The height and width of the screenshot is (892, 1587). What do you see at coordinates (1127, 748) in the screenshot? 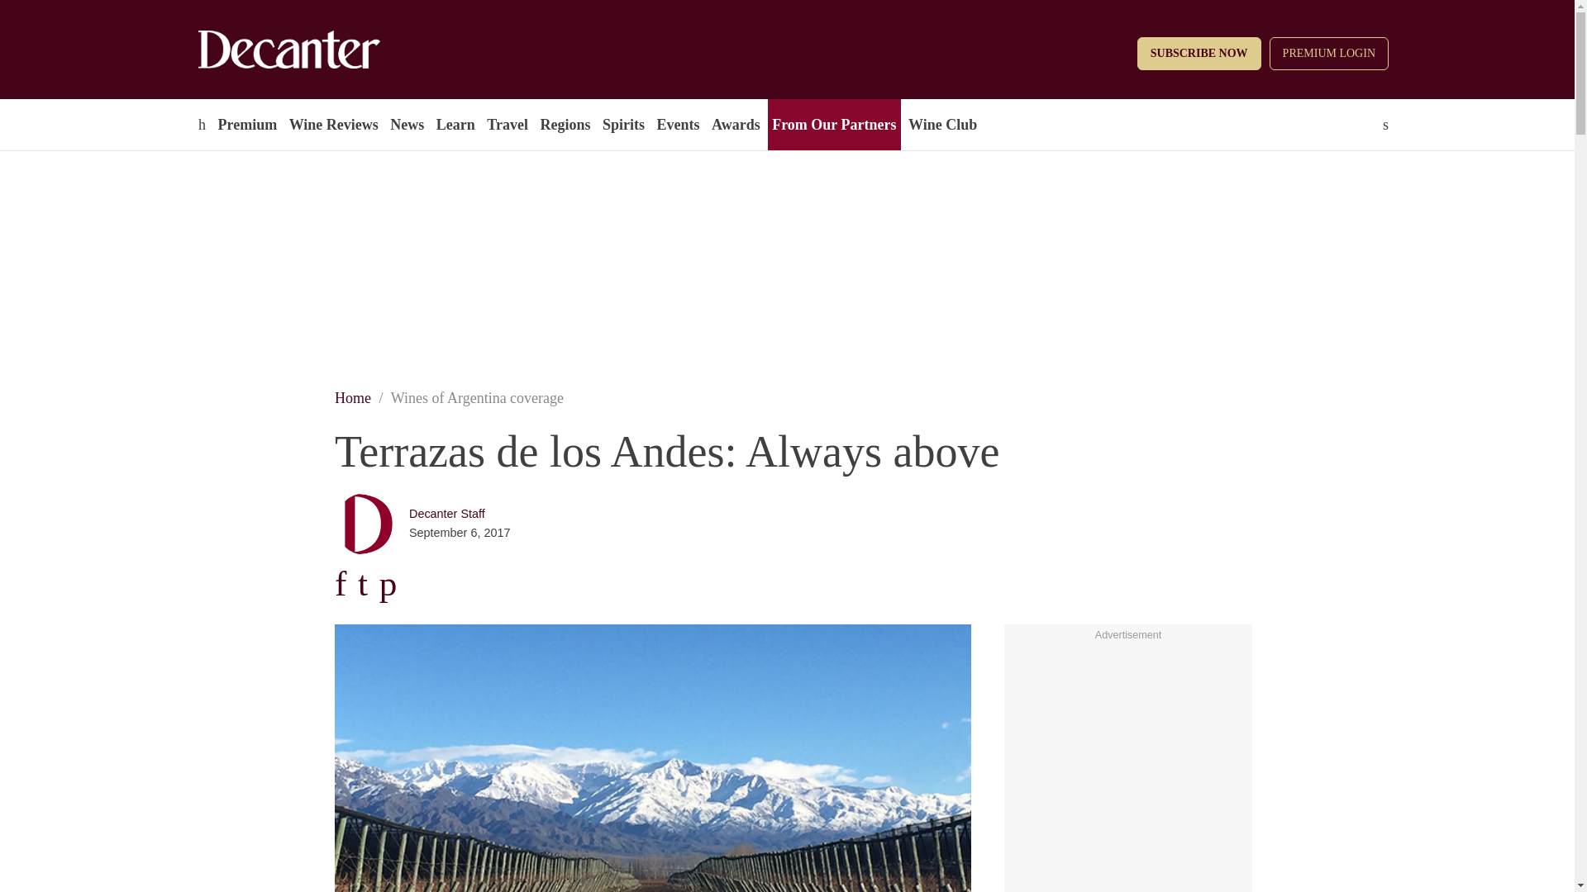
I see `Advertisement` at bounding box center [1127, 748].